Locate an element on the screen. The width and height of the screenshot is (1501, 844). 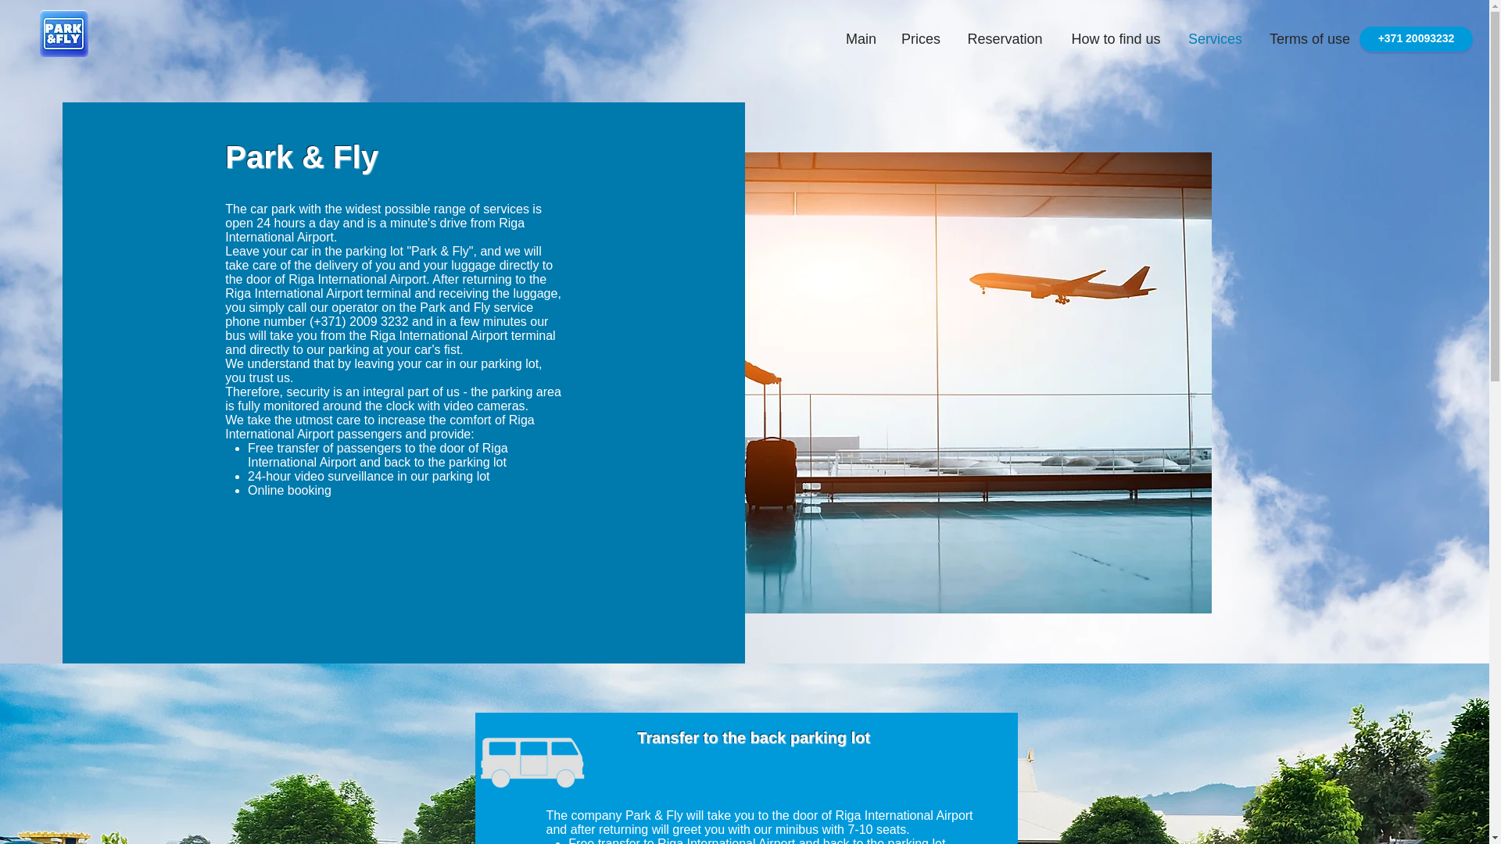
Reservation is located at coordinates (1005, 38).